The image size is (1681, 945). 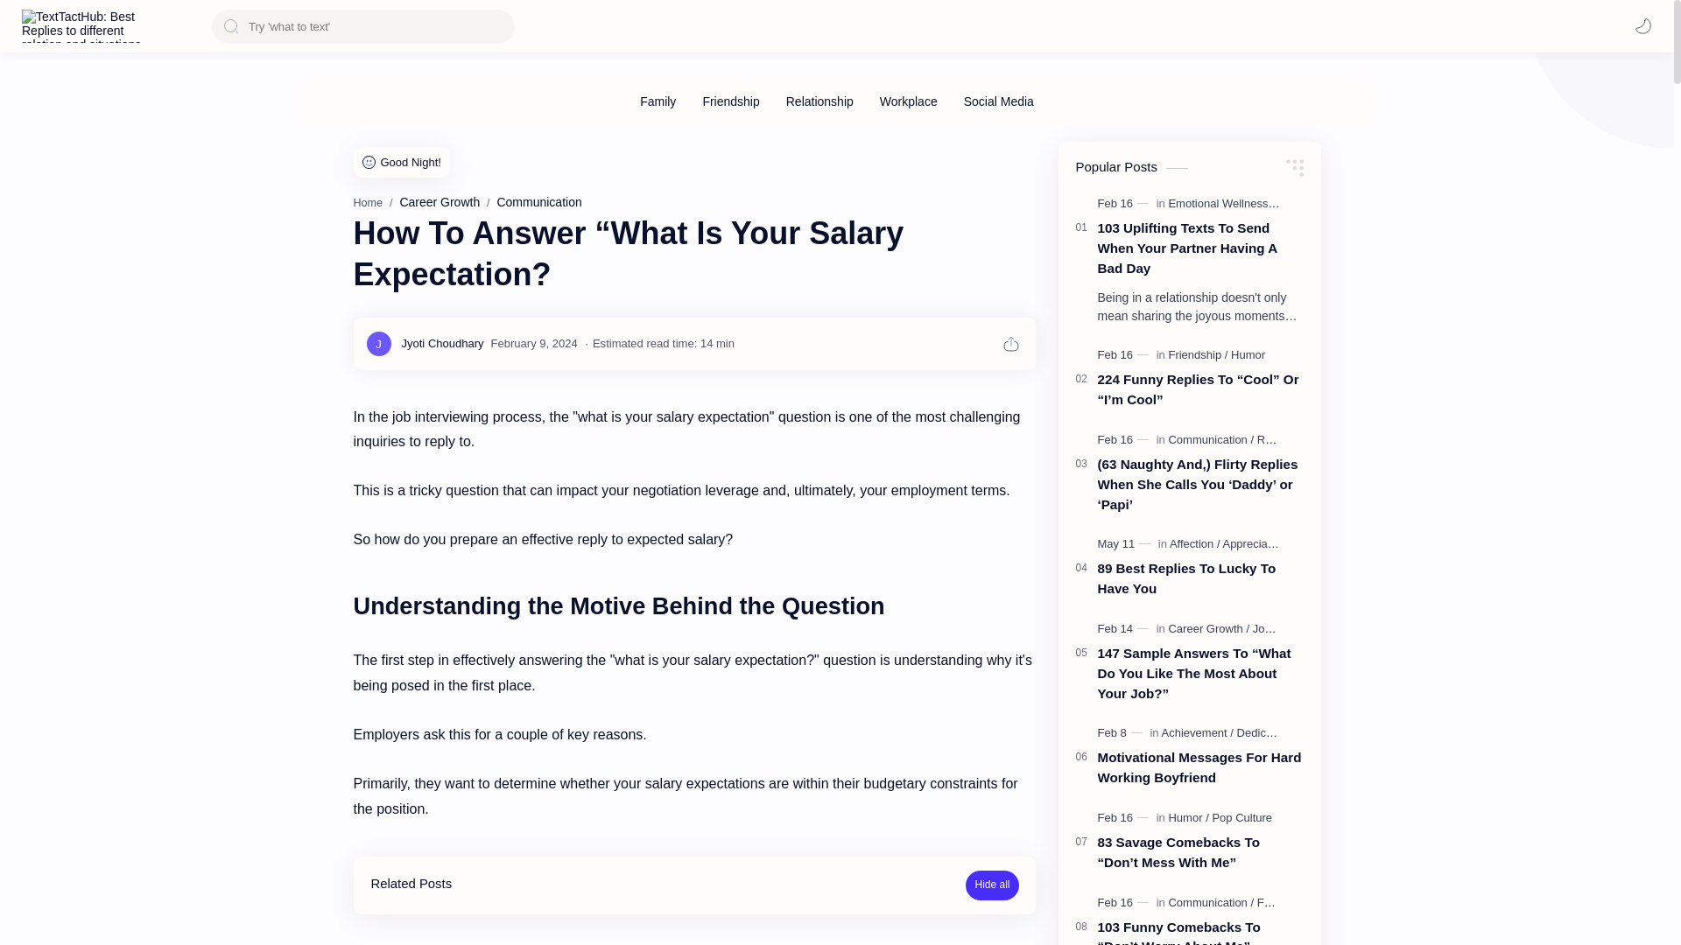 I want to click on Published: May 11, 2024, so click(x=1126, y=544).